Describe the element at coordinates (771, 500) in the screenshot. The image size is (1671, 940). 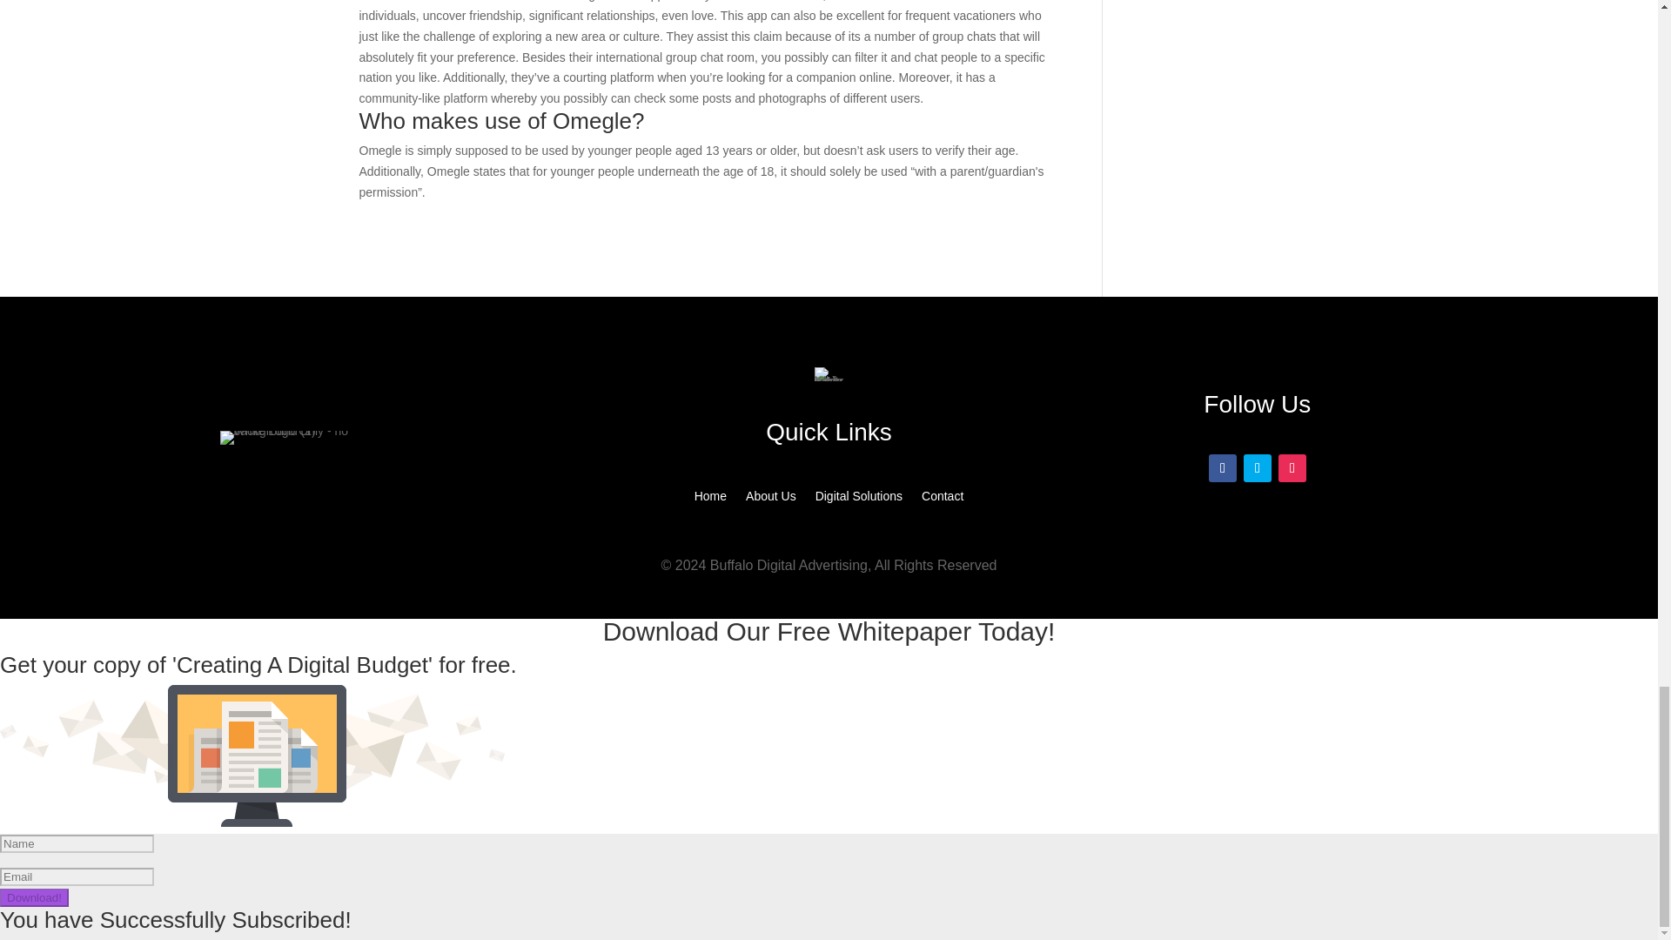
I see `About Us` at that location.